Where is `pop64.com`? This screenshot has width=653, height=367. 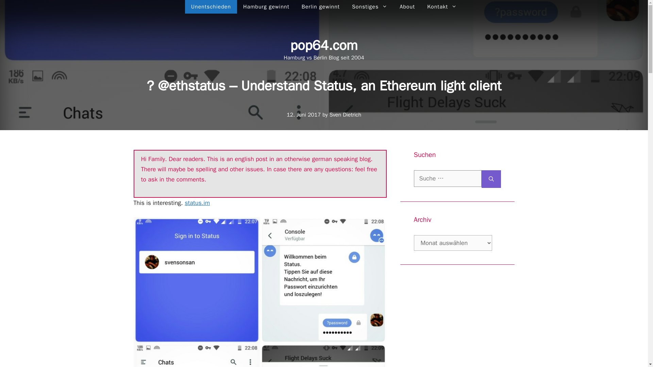
pop64.com is located at coordinates (323, 45).